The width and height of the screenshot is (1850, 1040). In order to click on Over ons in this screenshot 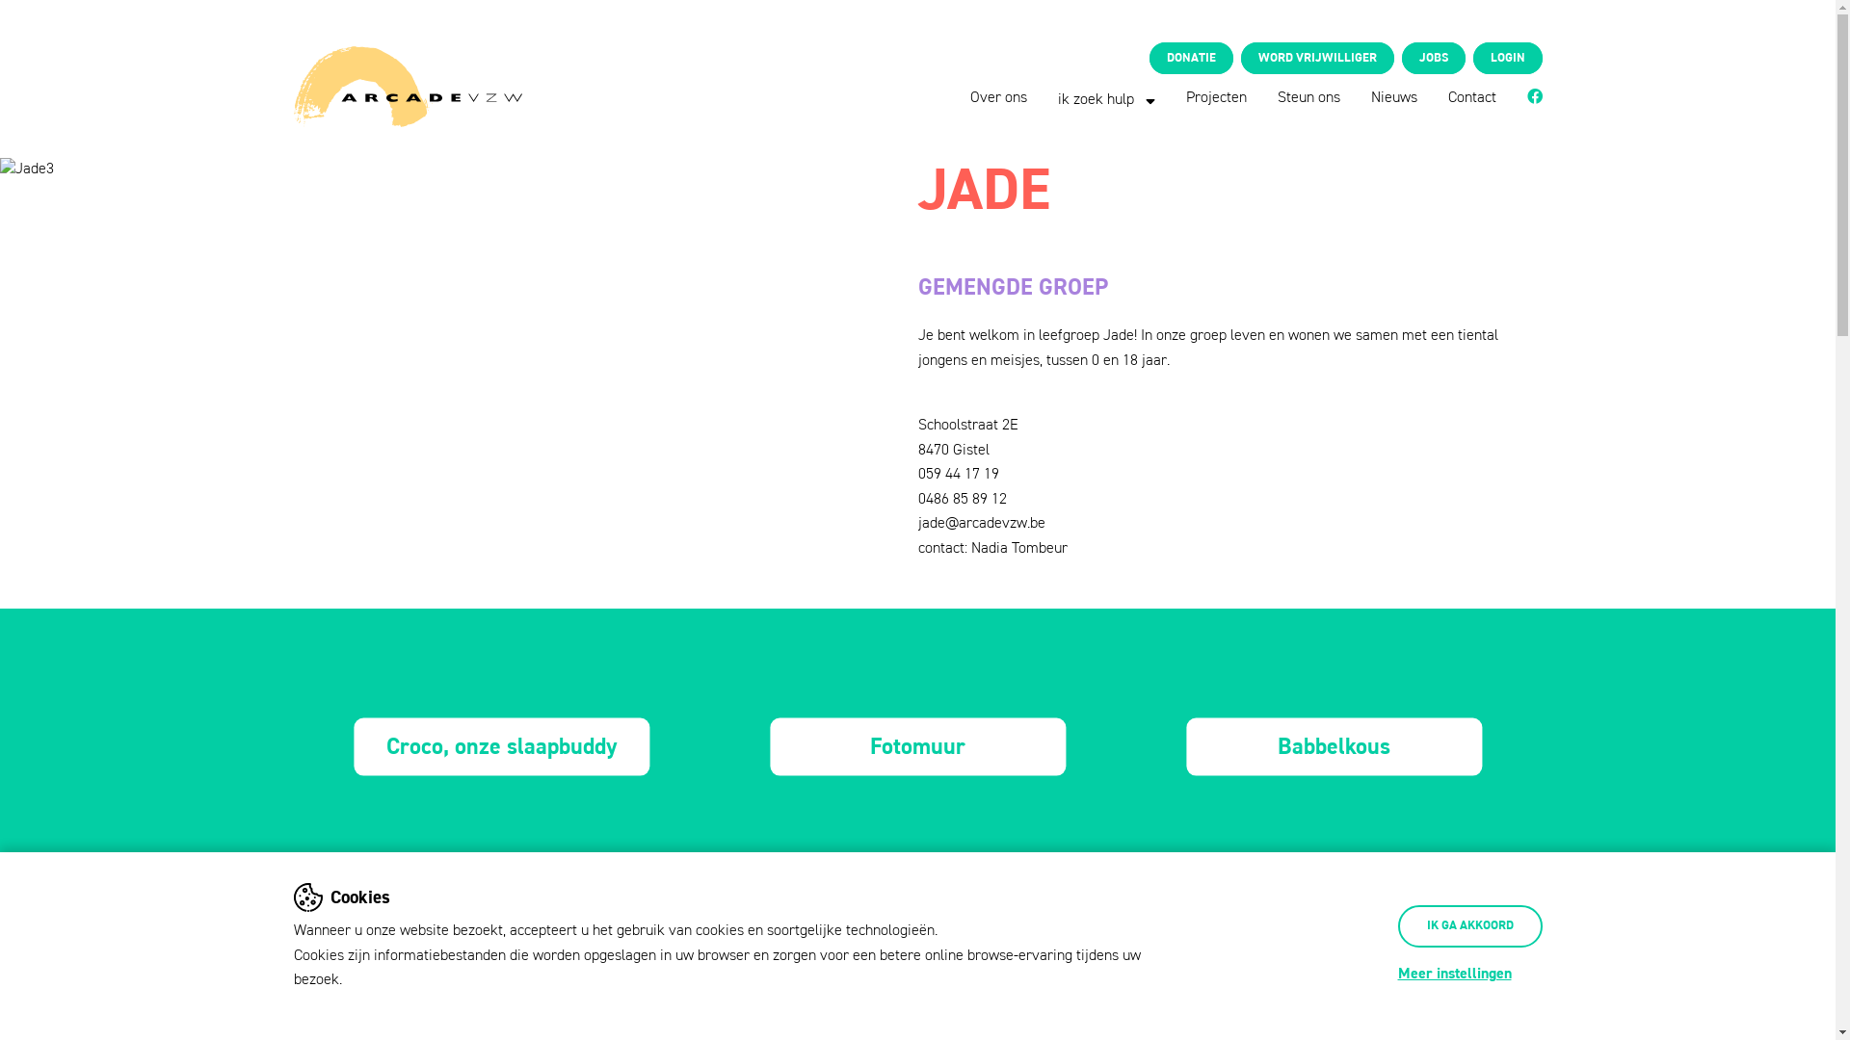, I will do `click(998, 98)`.